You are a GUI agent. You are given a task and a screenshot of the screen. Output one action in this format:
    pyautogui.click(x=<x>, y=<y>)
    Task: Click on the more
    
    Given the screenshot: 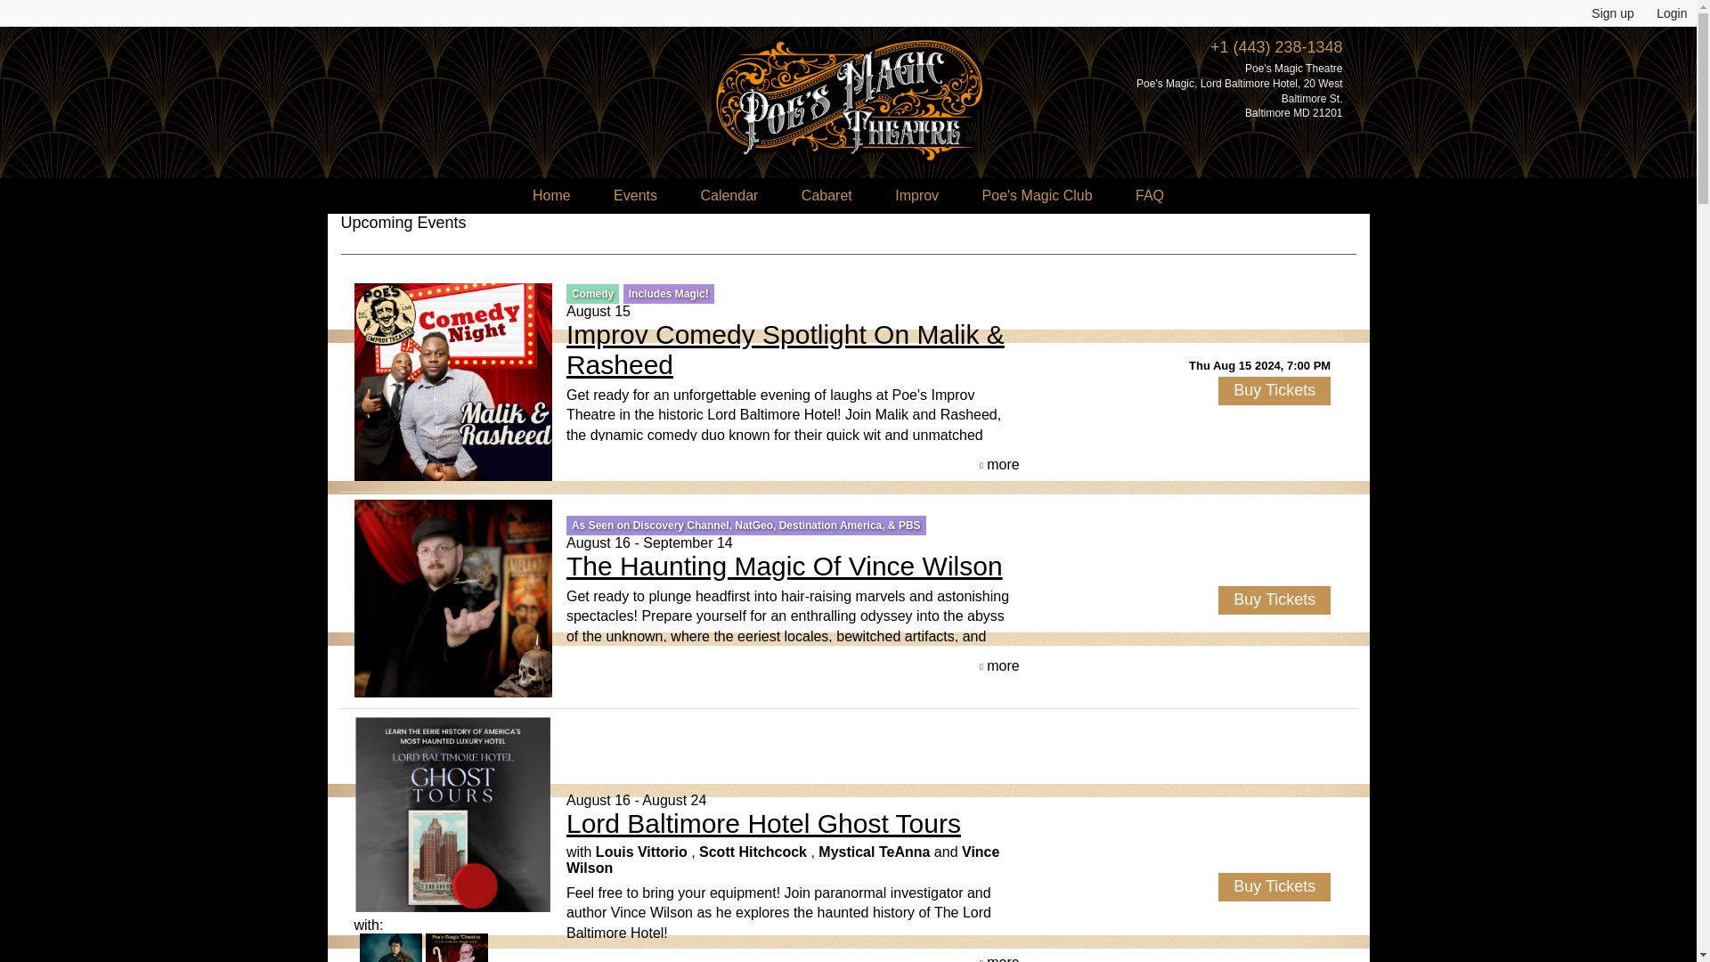 What is the action you would take?
    pyautogui.click(x=999, y=666)
    